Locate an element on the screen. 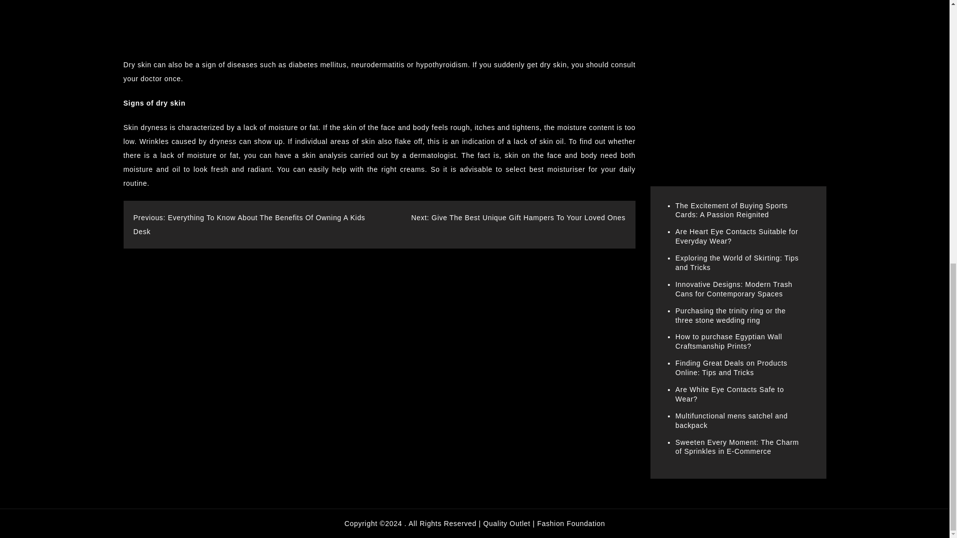 This screenshot has width=957, height=538. Exploring the World of Skirting: Tips and Tricks is located at coordinates (737, 263).